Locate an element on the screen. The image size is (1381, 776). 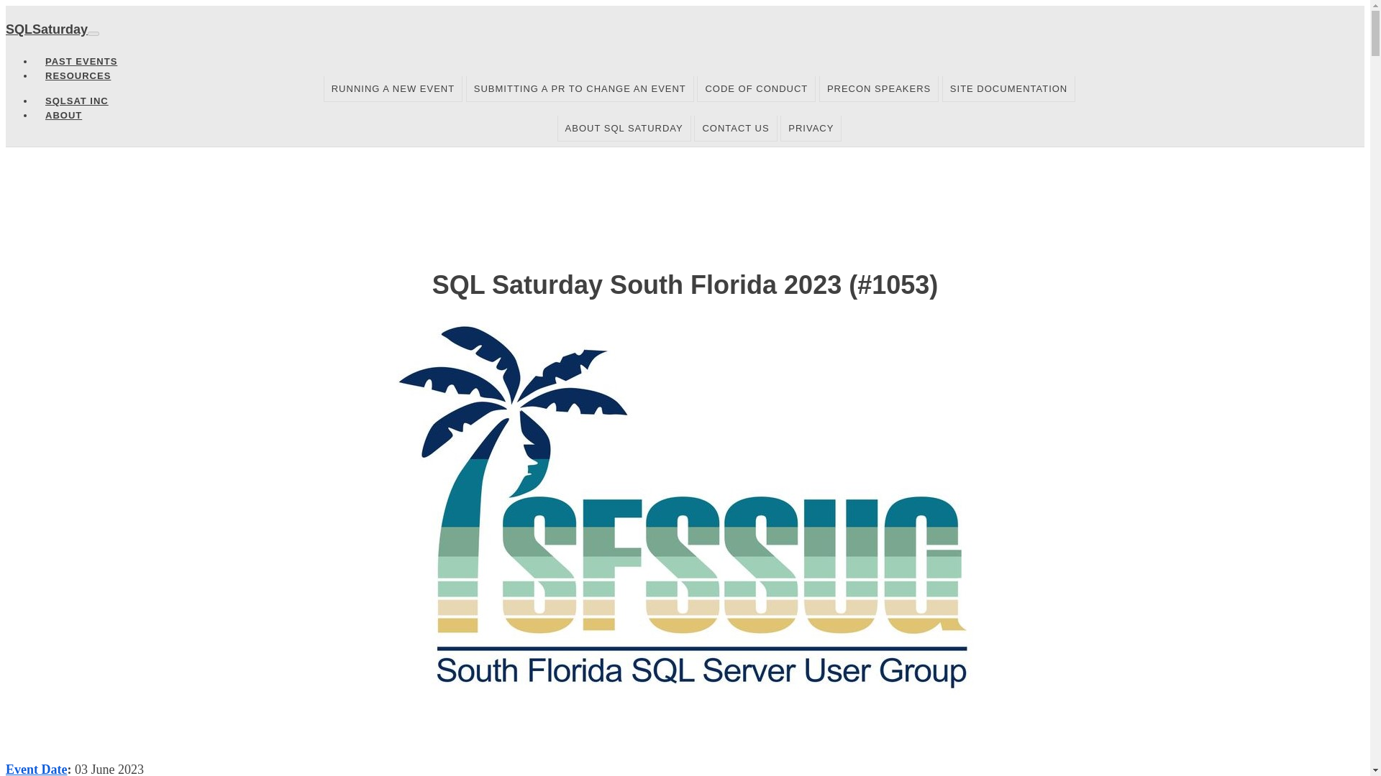
RUNNING A NEW EVENT is located at coordinates (393, 88).